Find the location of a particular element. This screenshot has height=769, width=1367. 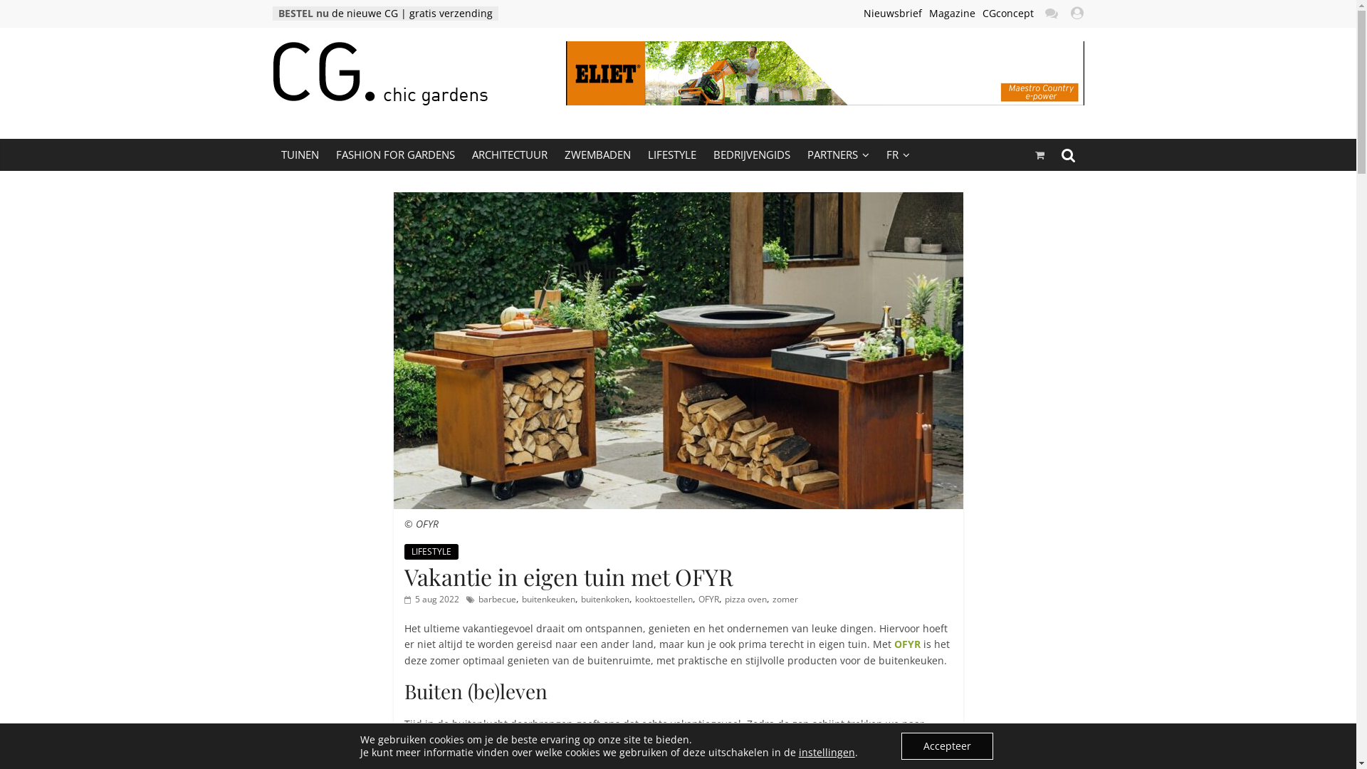

Chic Gardens is located at coordinates (333, 113).